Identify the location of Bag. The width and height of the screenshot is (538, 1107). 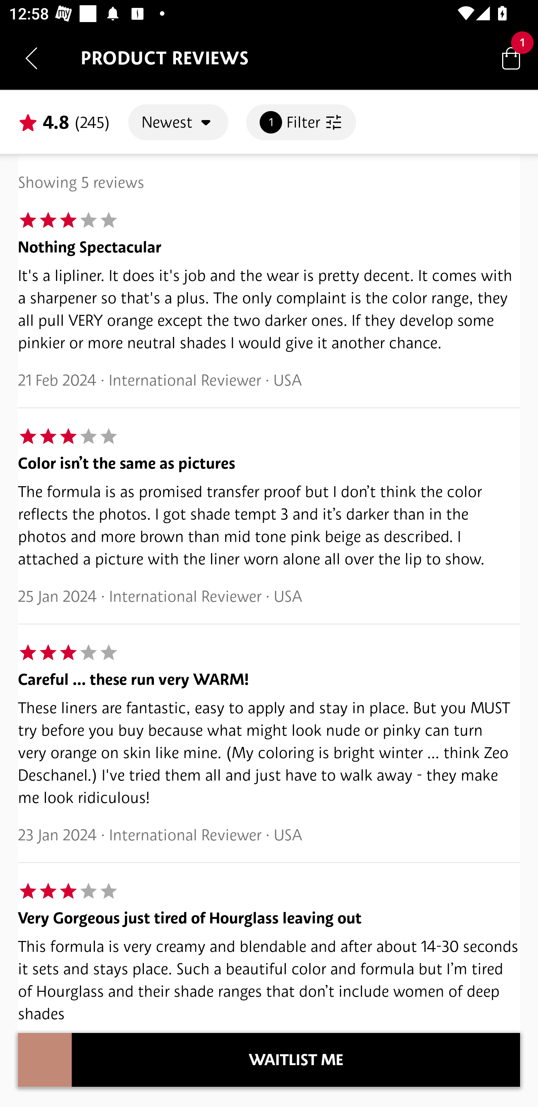
(511, 58).